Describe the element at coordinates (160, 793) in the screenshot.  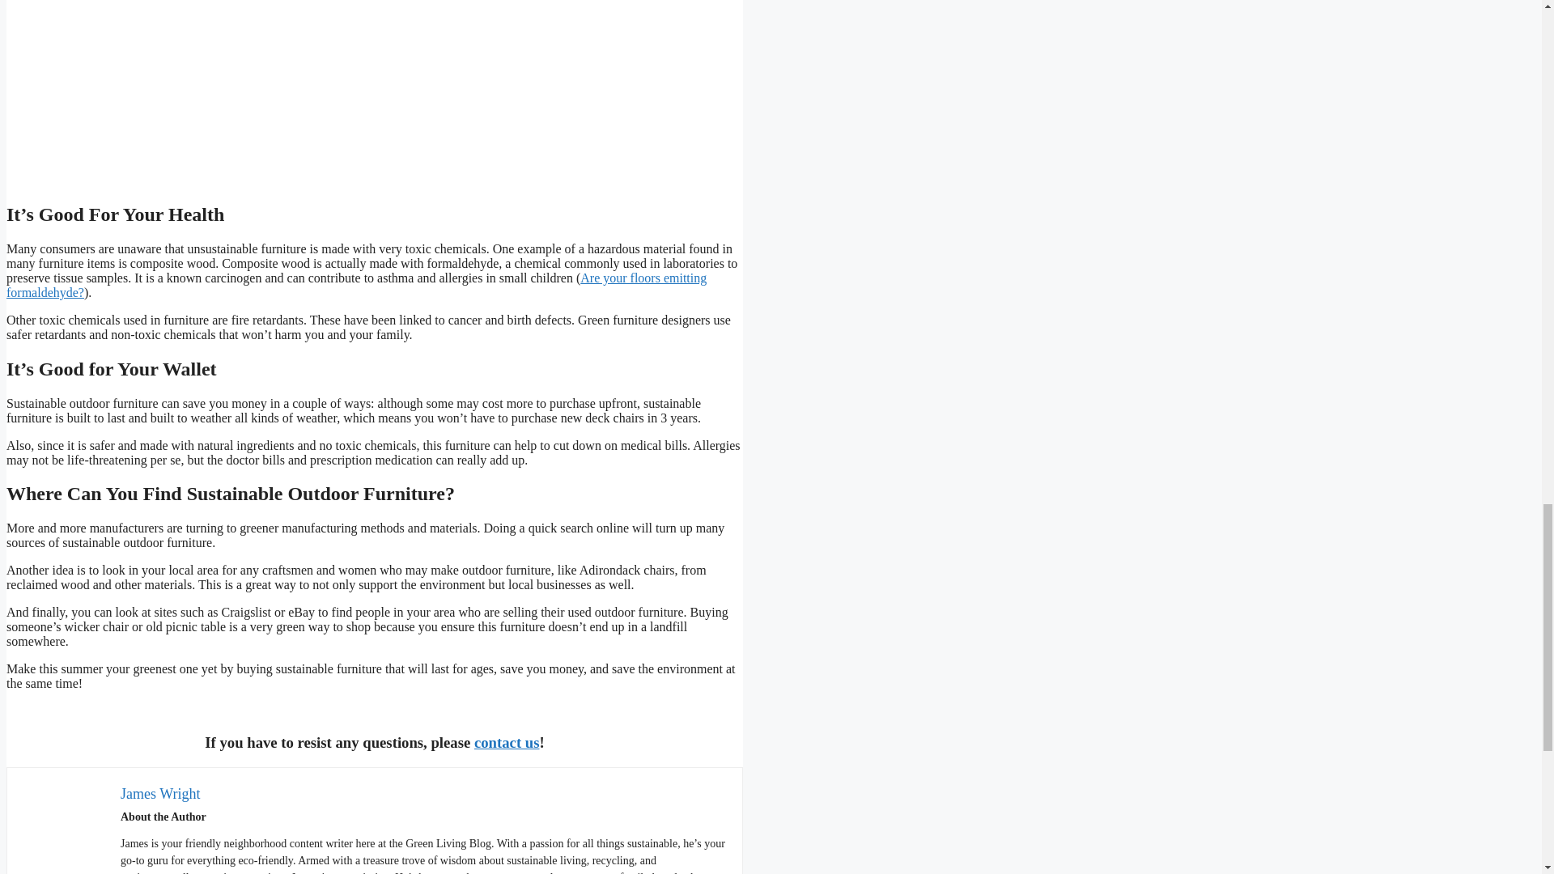
I see `James Wright` at that location.